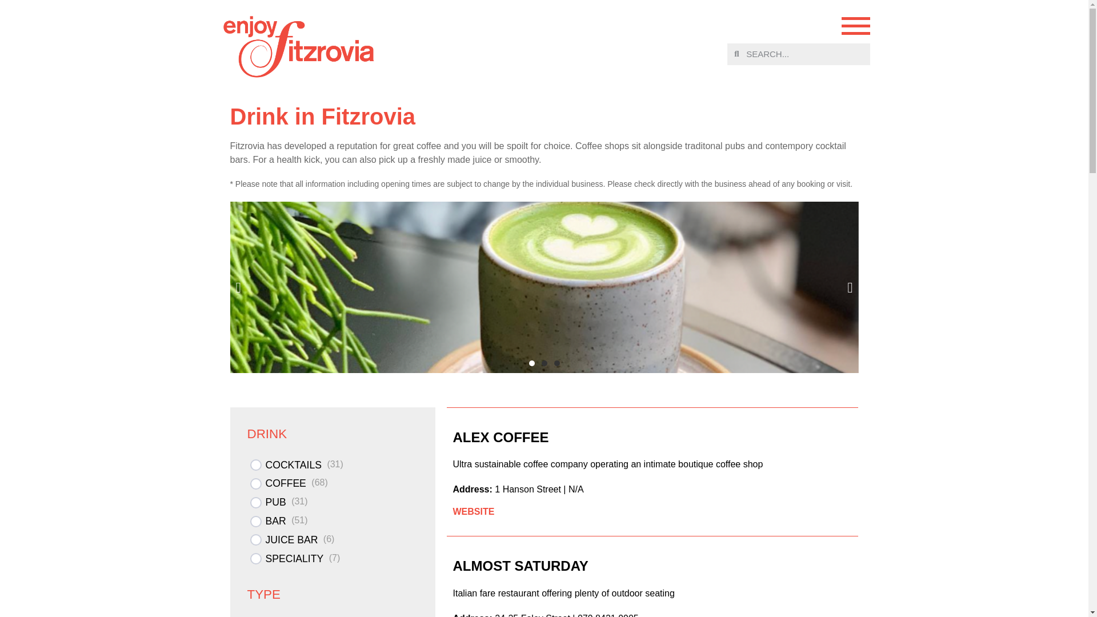 Image resolution: width=1097 pixels, height=617 pixels. Describe the element at coordinates (256, 503) in the screenshot. I see `on` at that location.